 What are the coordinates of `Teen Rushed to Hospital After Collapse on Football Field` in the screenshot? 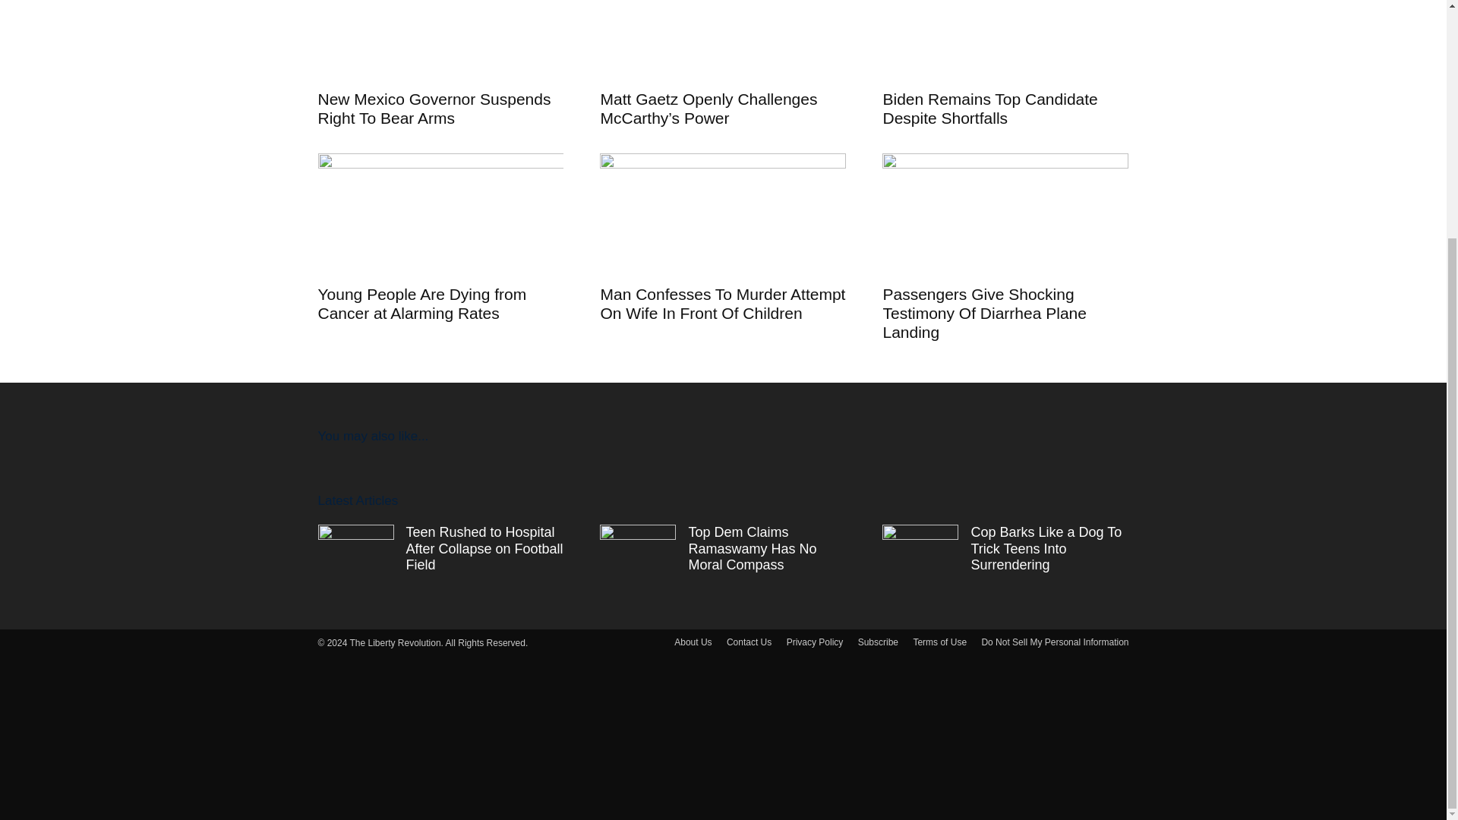 It's located at (484, 548).